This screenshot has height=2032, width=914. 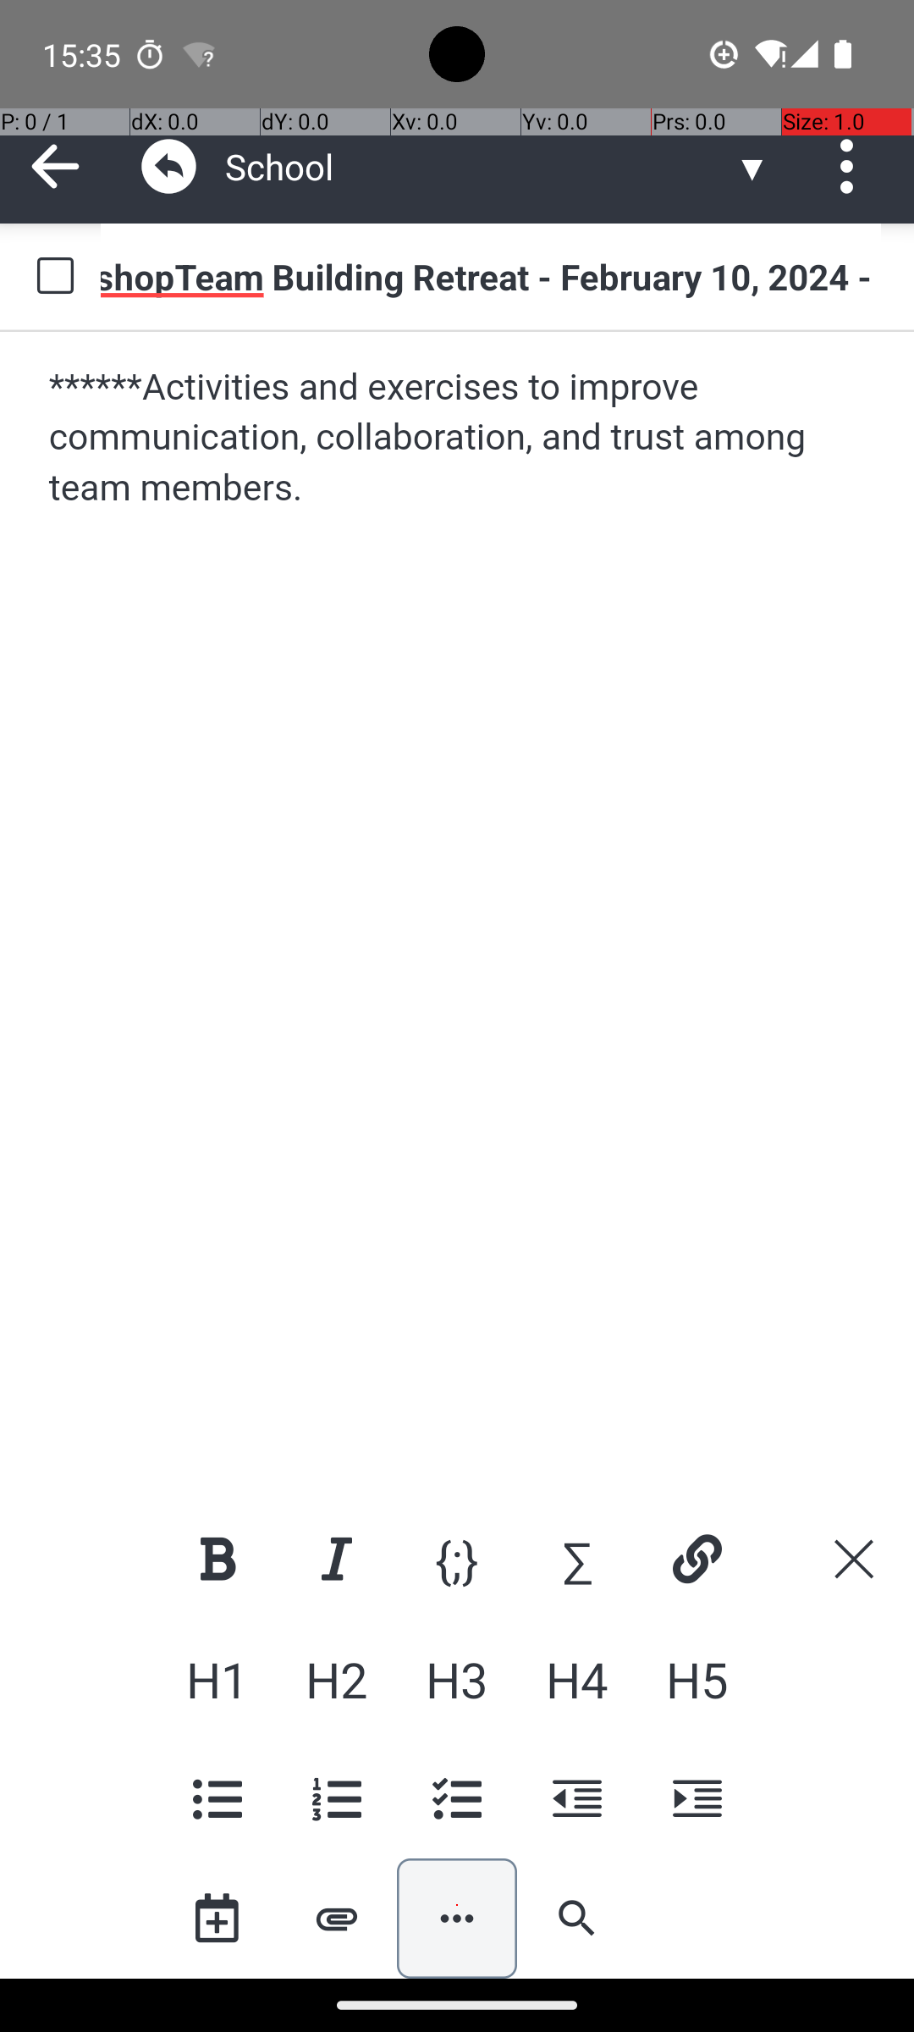 What do you see at coordinates (459, 439) in the screenshot?
I see `******Activities and exercises to improve communication, collaboration, and trust among team members.` at bounding box center [459, 439].